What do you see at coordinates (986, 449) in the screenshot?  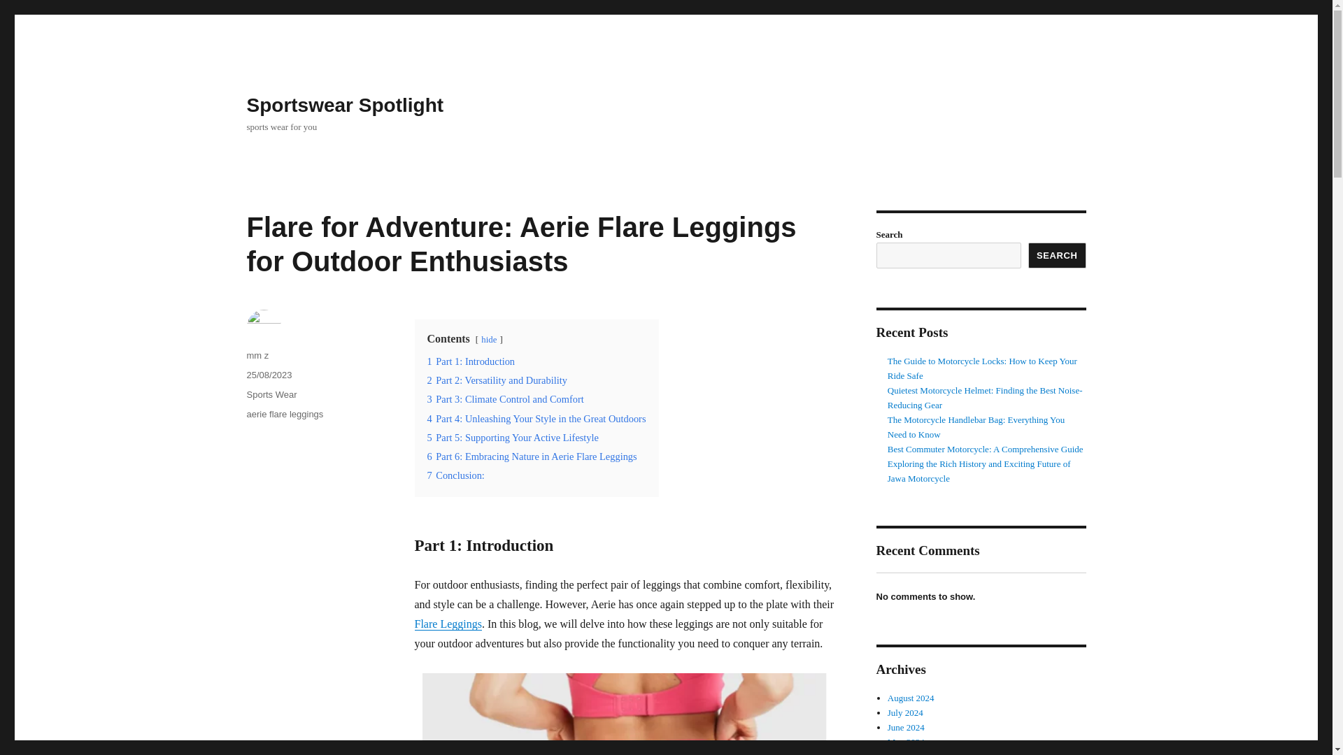 I see `Best Commuter Motorcycle: A Comprehensive Guide` at bounding box center [986, 449].